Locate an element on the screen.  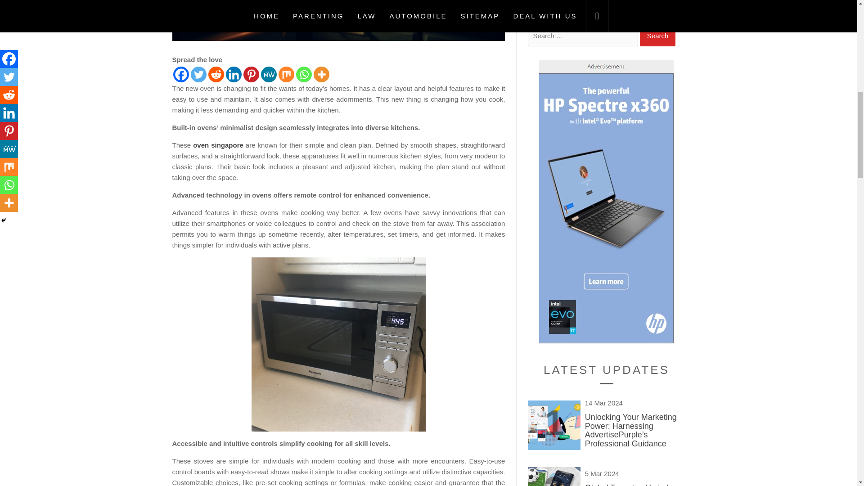
Facebook is located at coordinates (180, 74).